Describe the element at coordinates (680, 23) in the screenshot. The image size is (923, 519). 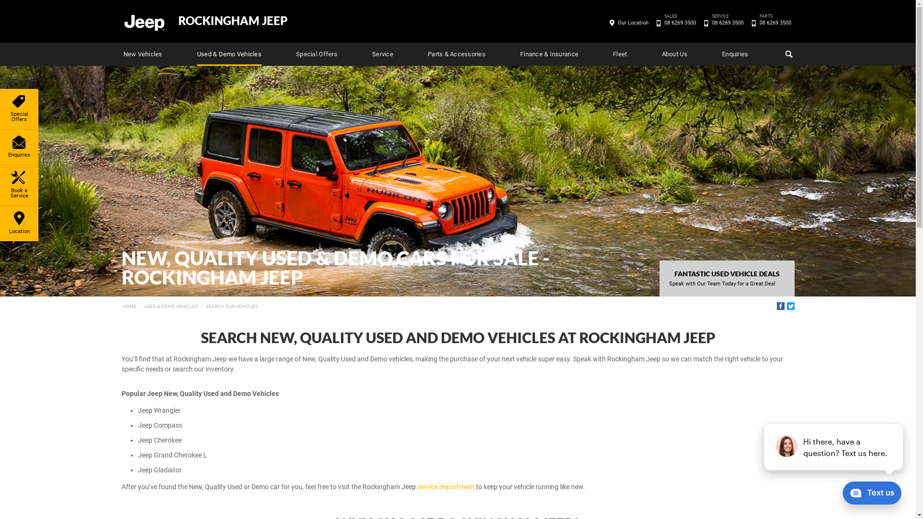
I see `SALES
08 6269 3500` at that location.